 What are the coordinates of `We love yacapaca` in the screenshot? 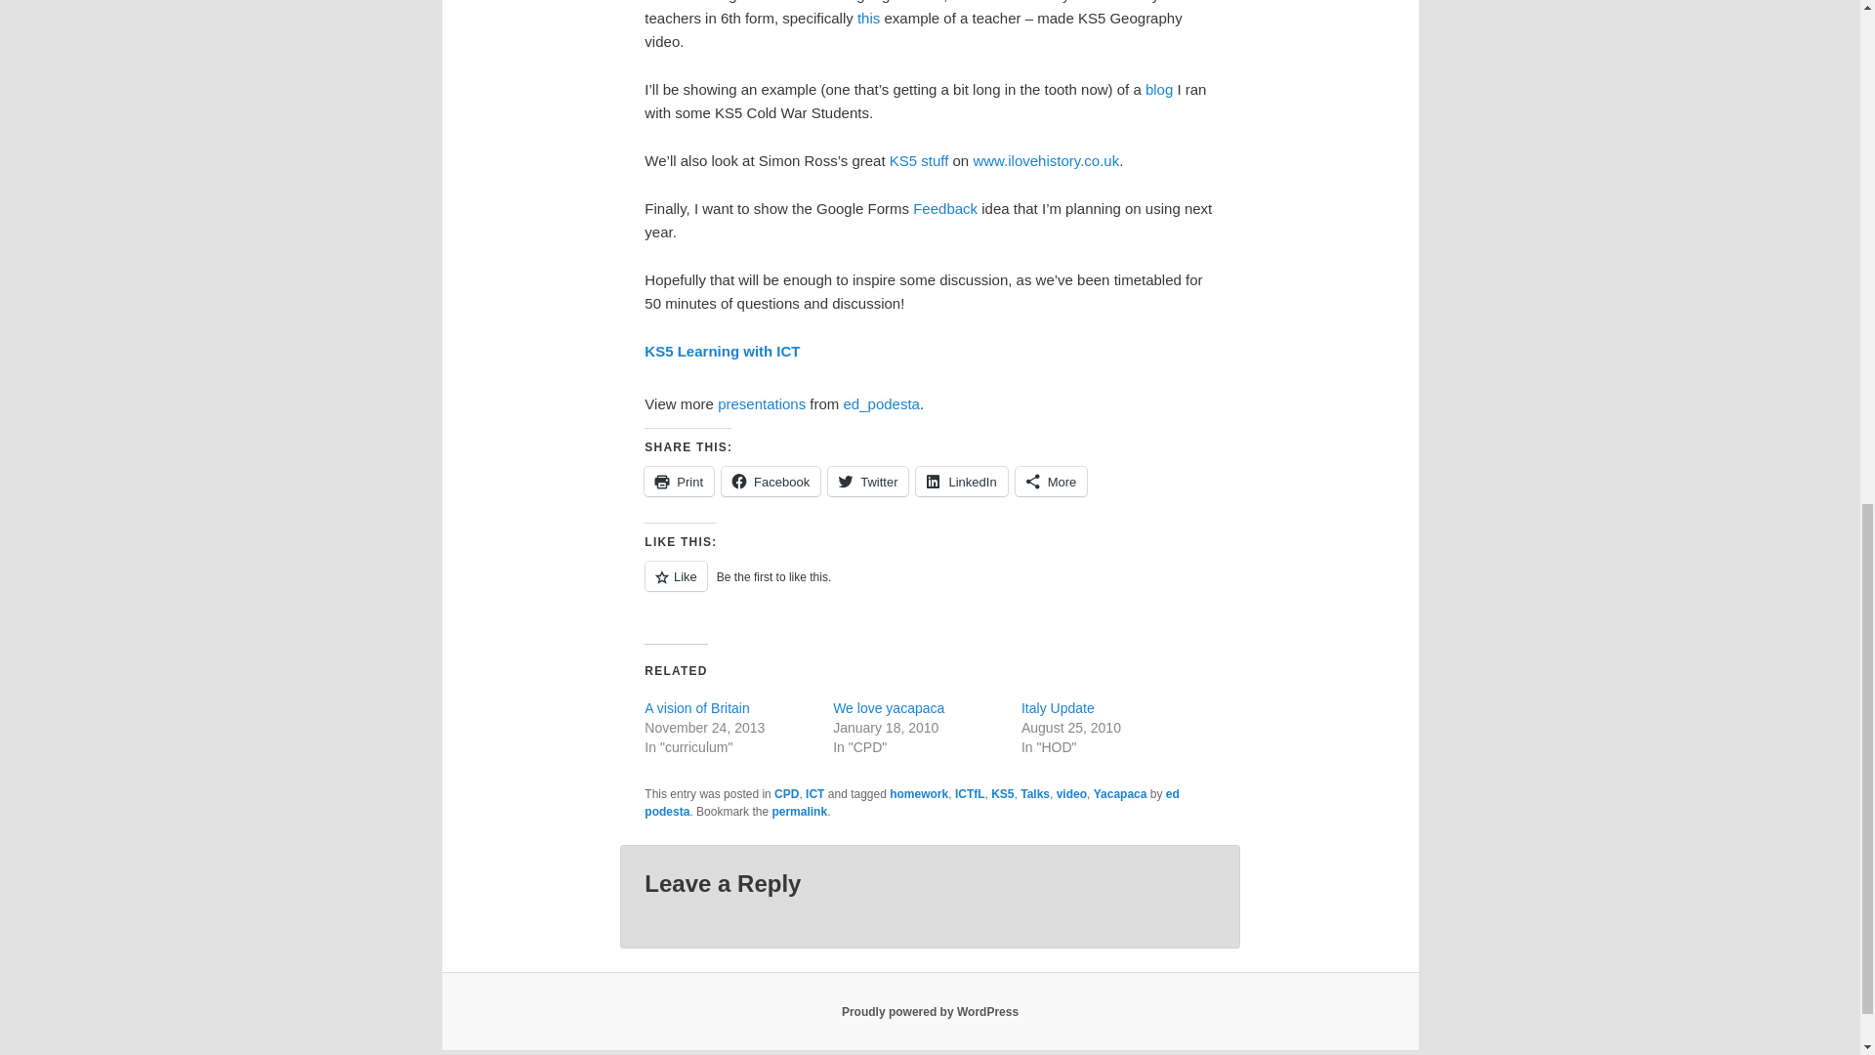 It's located at (889, 708).